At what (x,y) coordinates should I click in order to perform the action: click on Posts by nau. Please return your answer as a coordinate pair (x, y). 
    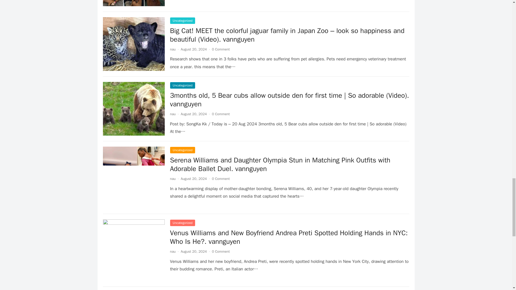
    Looking at the image, I should click on (173, 114).